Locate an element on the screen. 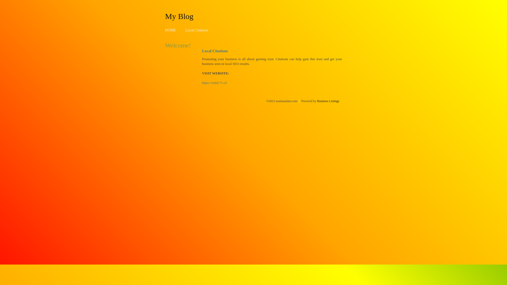 The height and width of the screenshot is (285, 507). HOME is located at coordinates (171, 30).